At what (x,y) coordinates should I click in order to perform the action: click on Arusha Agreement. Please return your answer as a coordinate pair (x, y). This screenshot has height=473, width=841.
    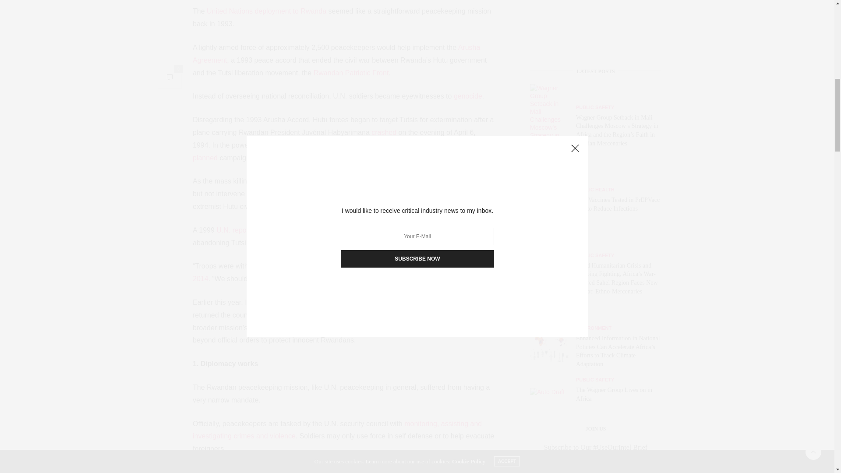
    Looking at the image, I should click on (336, 53).